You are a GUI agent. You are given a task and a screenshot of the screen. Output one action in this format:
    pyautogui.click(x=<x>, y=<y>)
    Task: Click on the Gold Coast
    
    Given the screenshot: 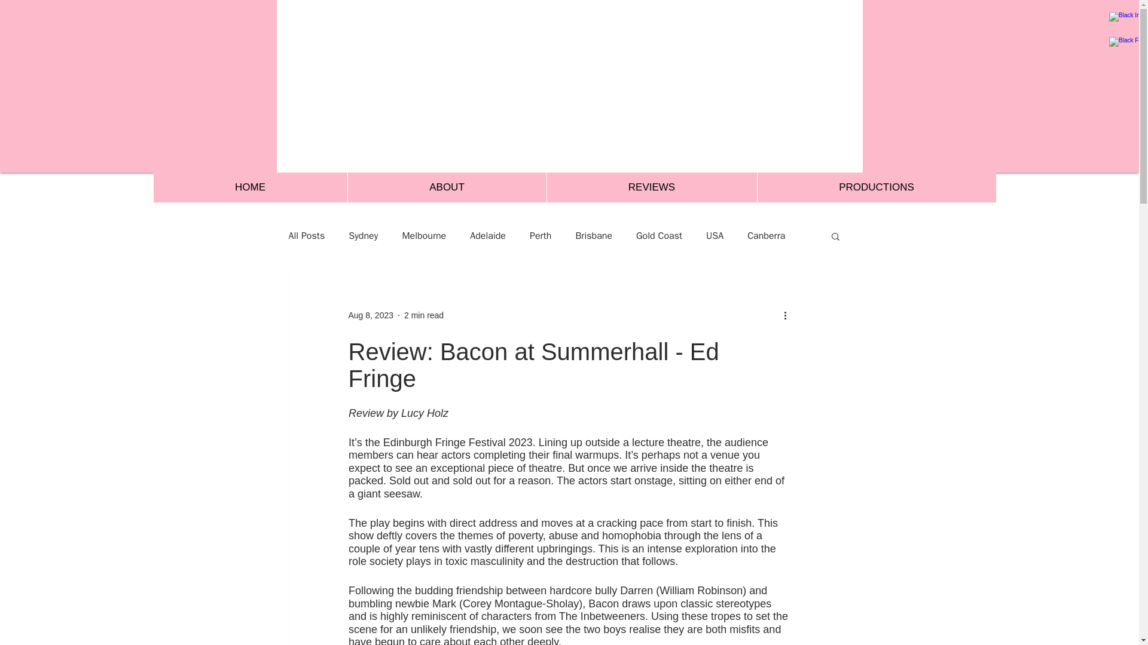 What is the action you would take?
    pyautogui.click(x=659, y=235)
    